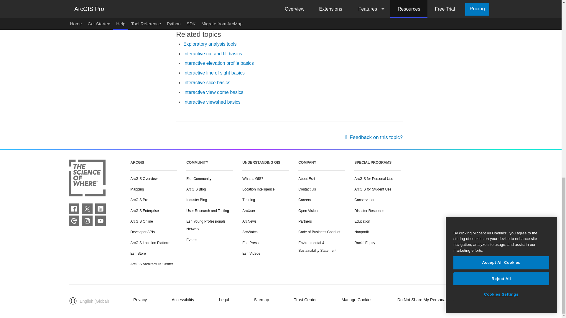 This screenshot has height=318, width=566. Describe the element at coordinates (87, 221) in the screenshot. I see `Instagram` at that location.